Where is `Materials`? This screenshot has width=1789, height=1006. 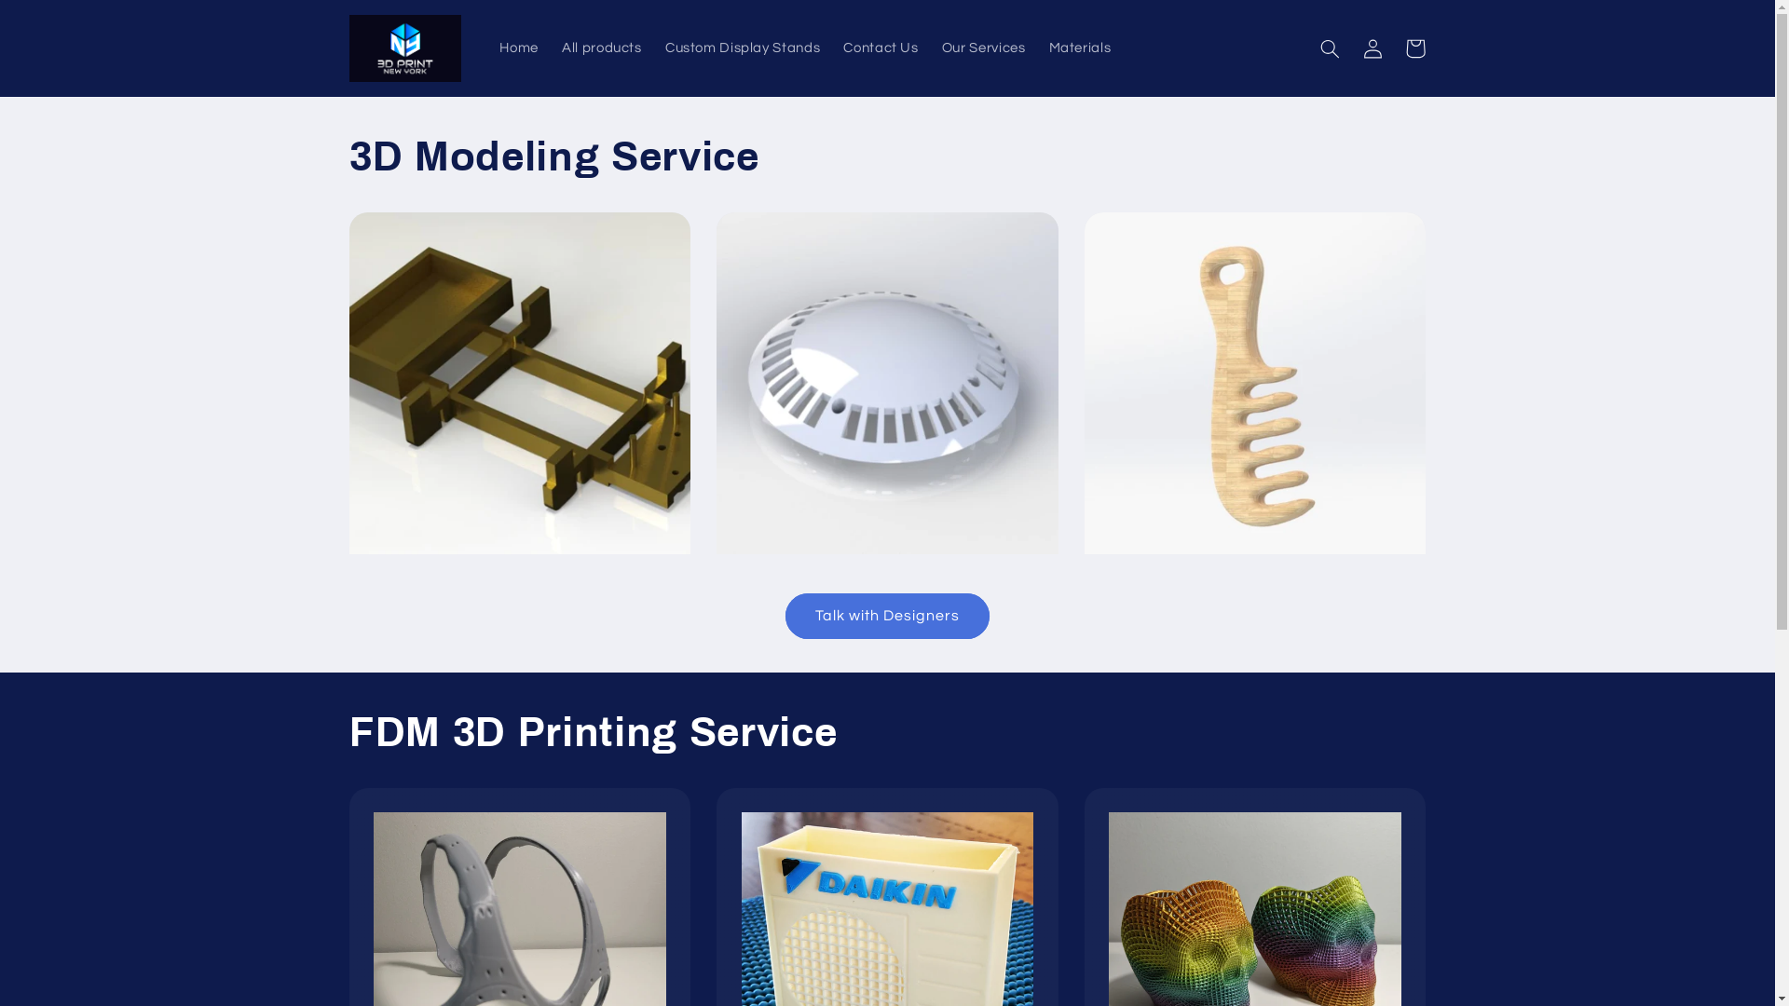
Materials is located at coordinates (1080, 48).